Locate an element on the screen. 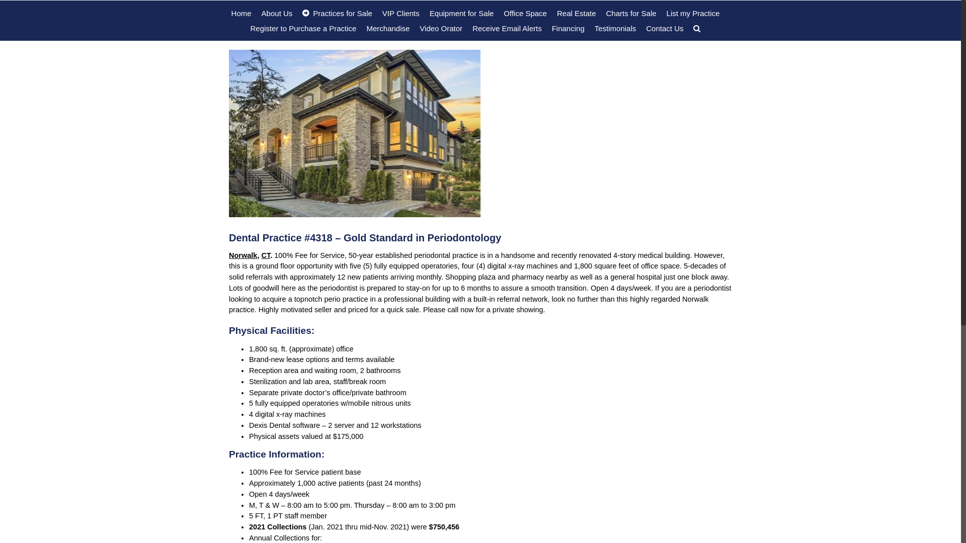 The image size is (966, 543). View Larger Image is located at coordinates (480, 134).